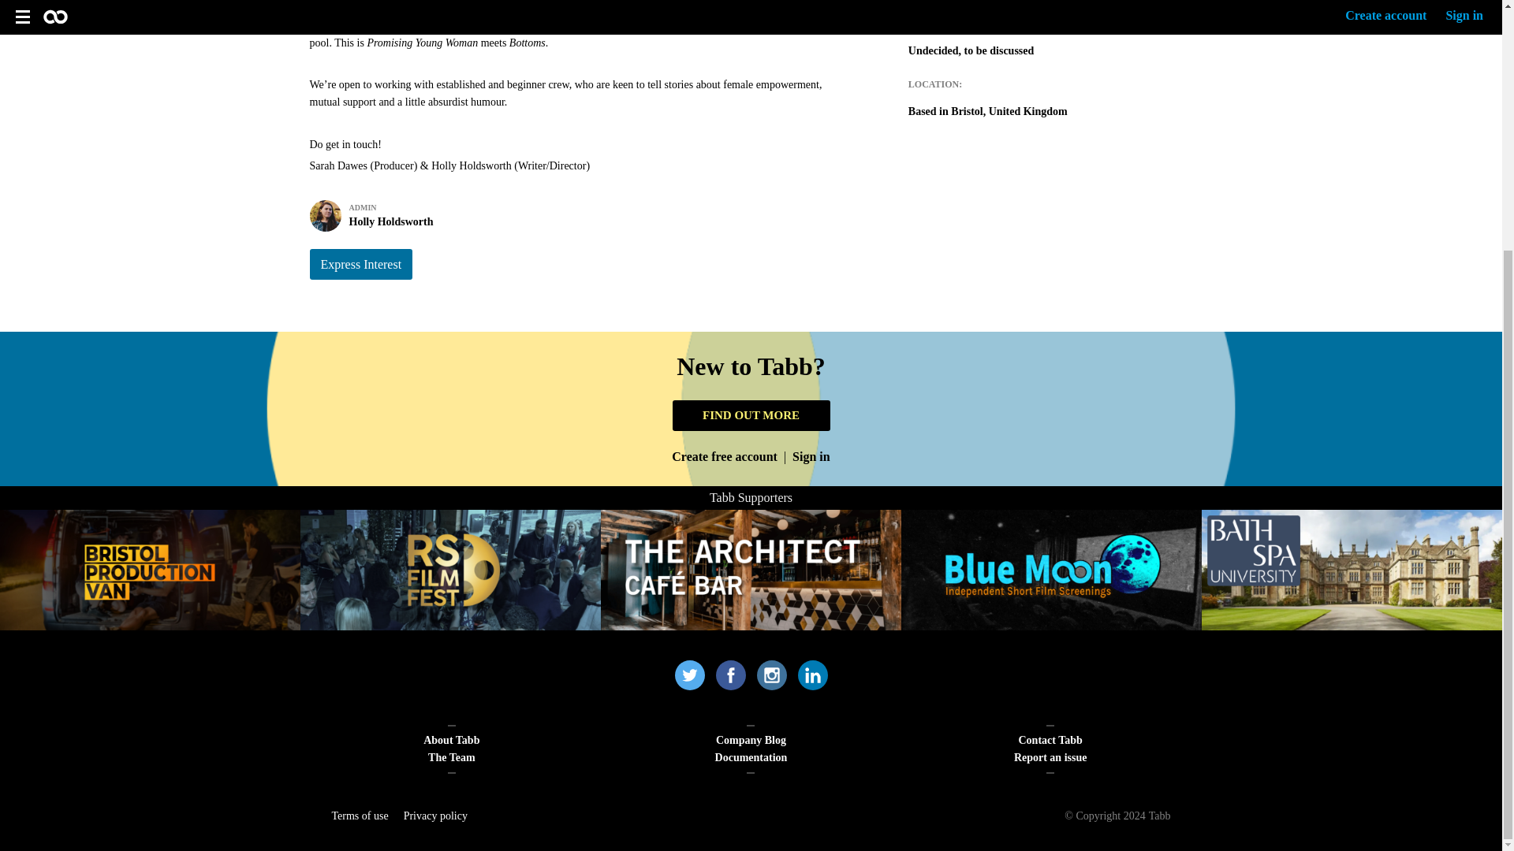  I want to click on Blue Moon independent short film screenings, so click(1051, 569).